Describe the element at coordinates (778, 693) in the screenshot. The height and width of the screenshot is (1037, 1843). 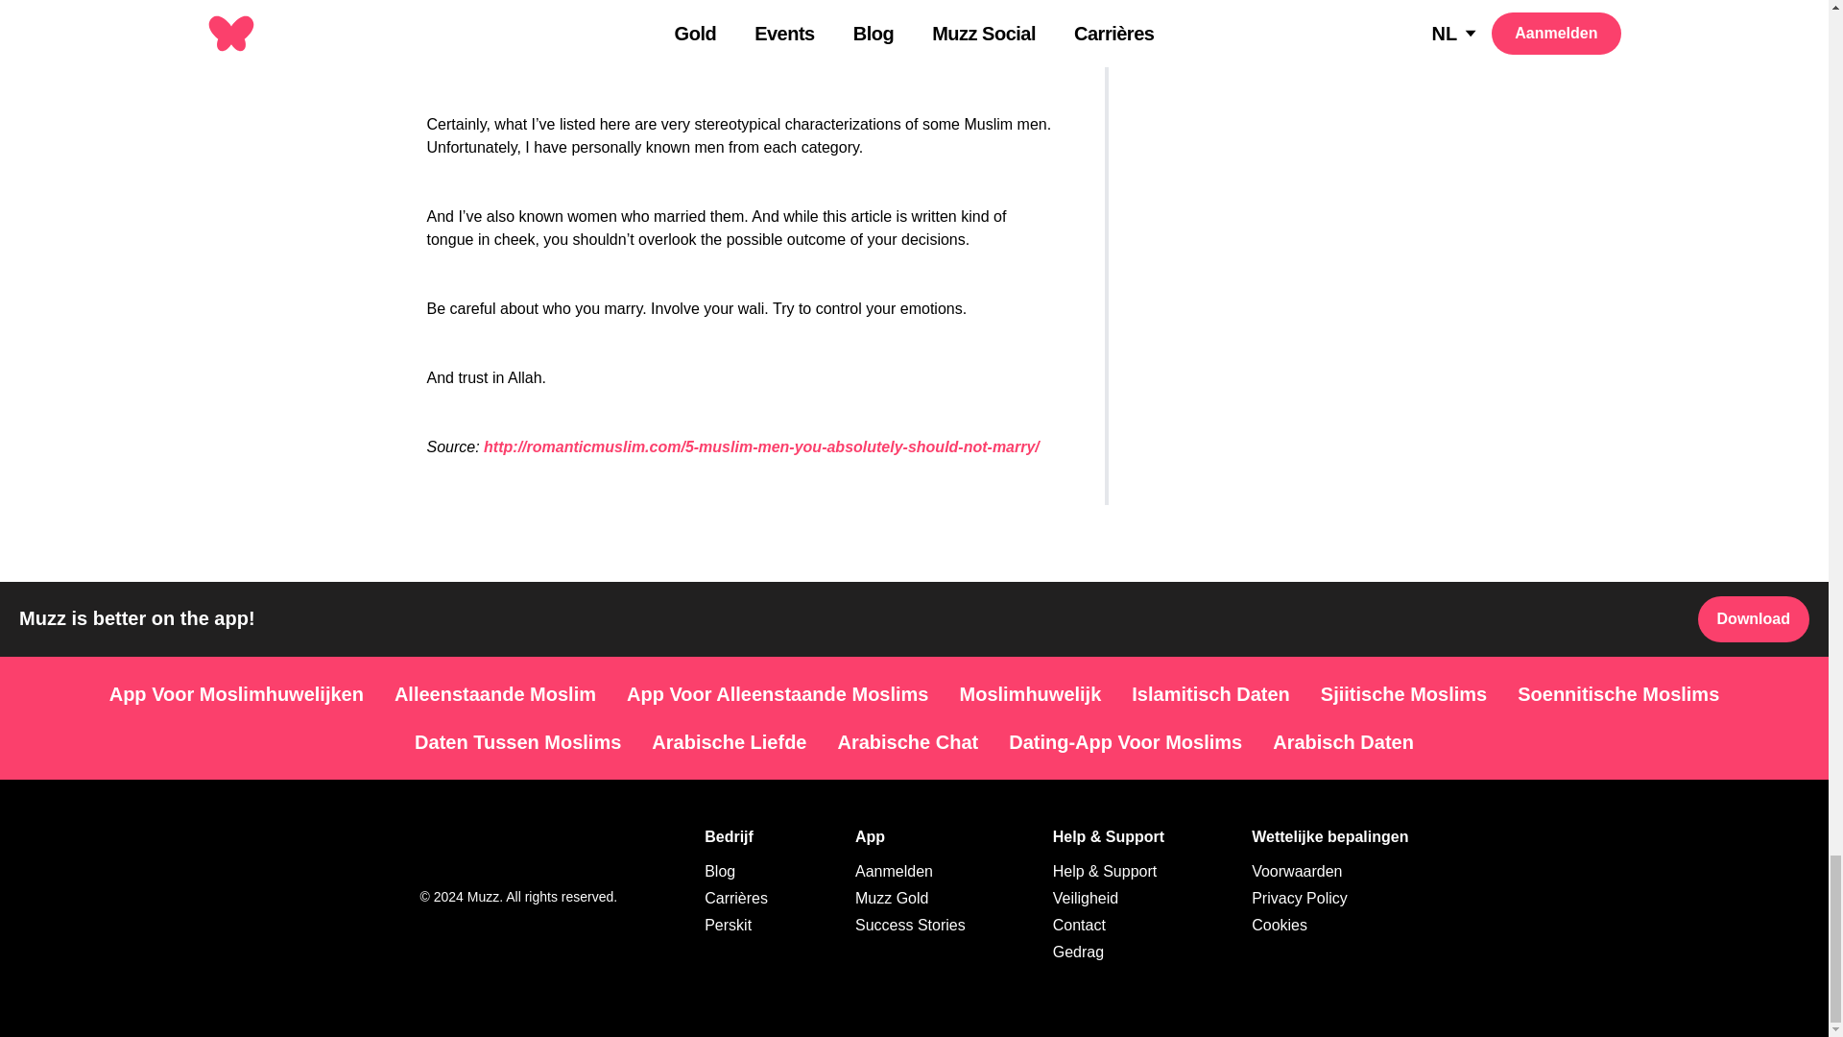
I see `App Voor Alleenstaande Moslims` at that location.